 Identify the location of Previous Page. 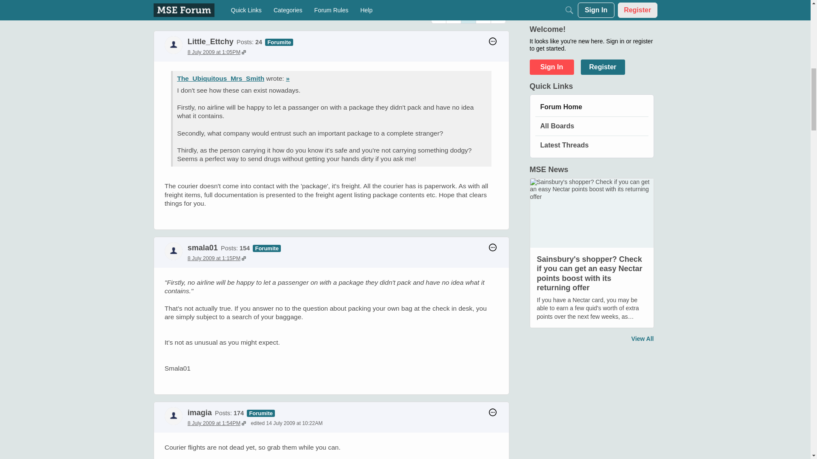
(438, 16).